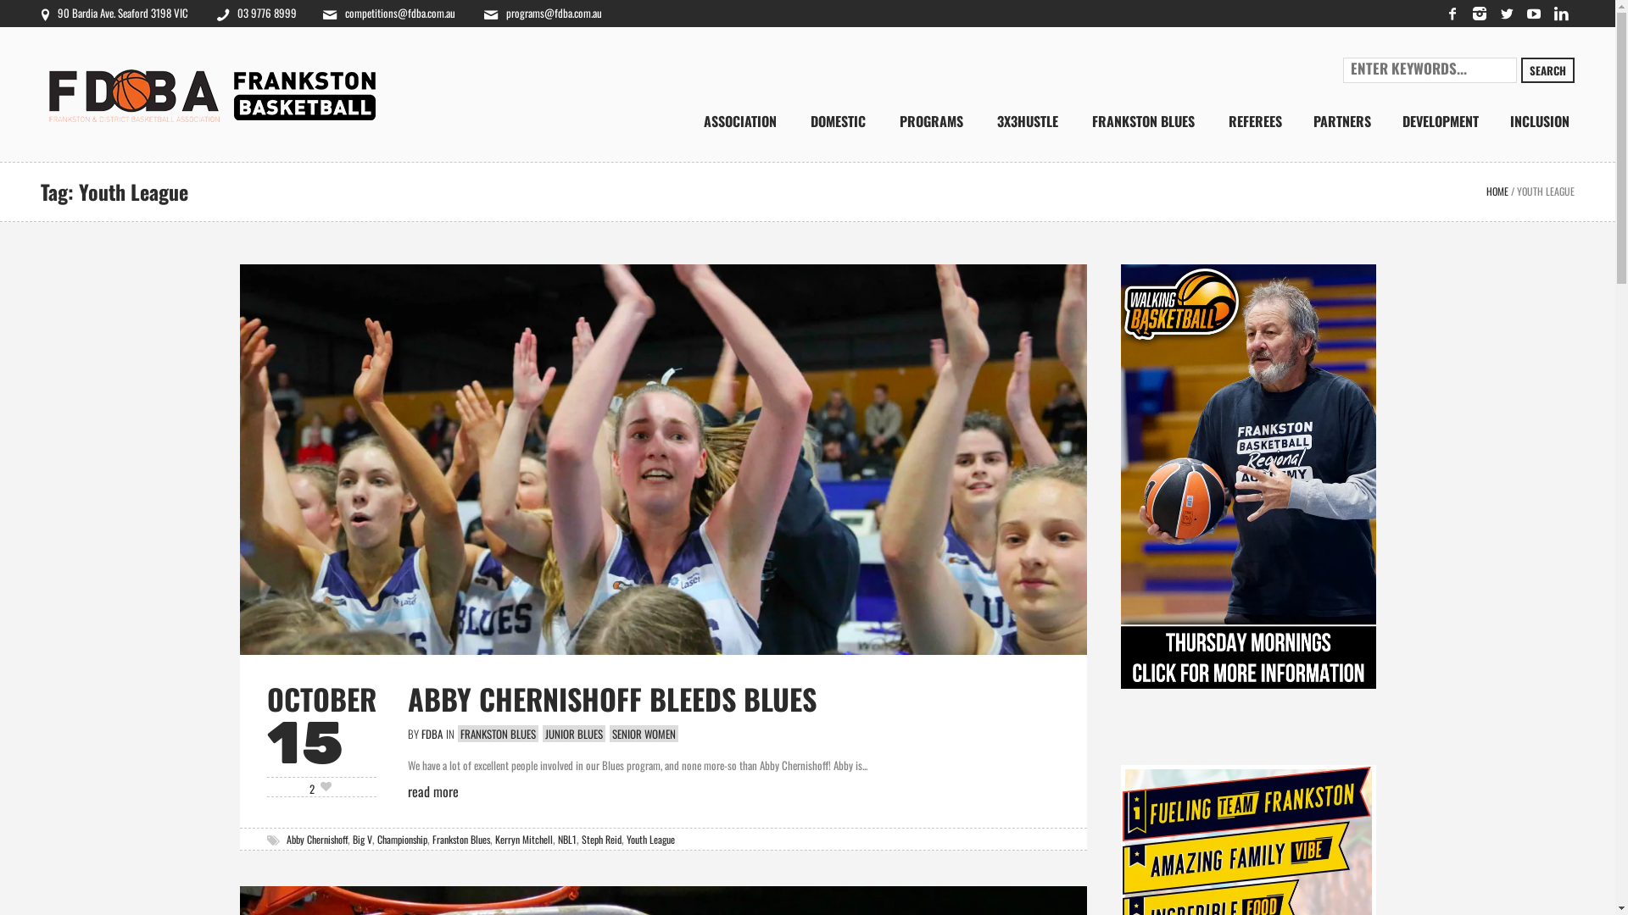 This screenshot has width=1628, height=915. I want to click on SENIOR WOMEN, so click(643, 734).